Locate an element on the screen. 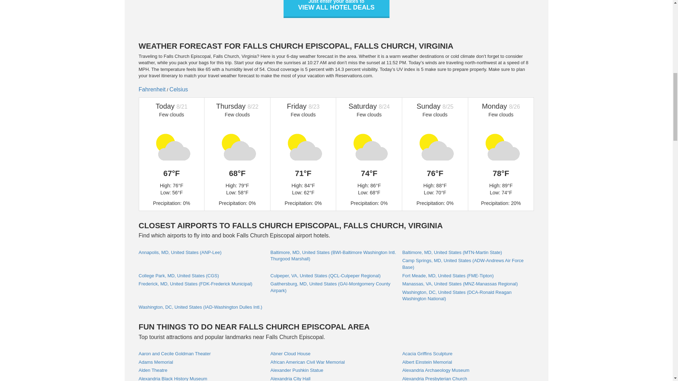  African American Civil War Memorial is located at coordinates (307, 362).